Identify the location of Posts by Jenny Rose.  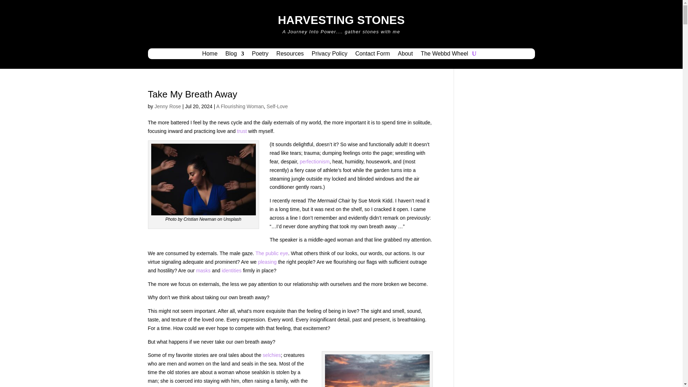
(167, 106).